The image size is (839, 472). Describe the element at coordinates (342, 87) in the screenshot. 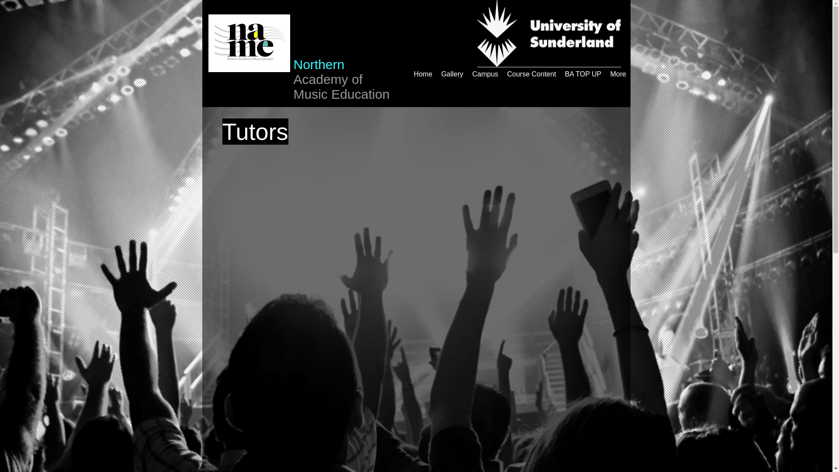

I see `Academy of Music Education` at that location.